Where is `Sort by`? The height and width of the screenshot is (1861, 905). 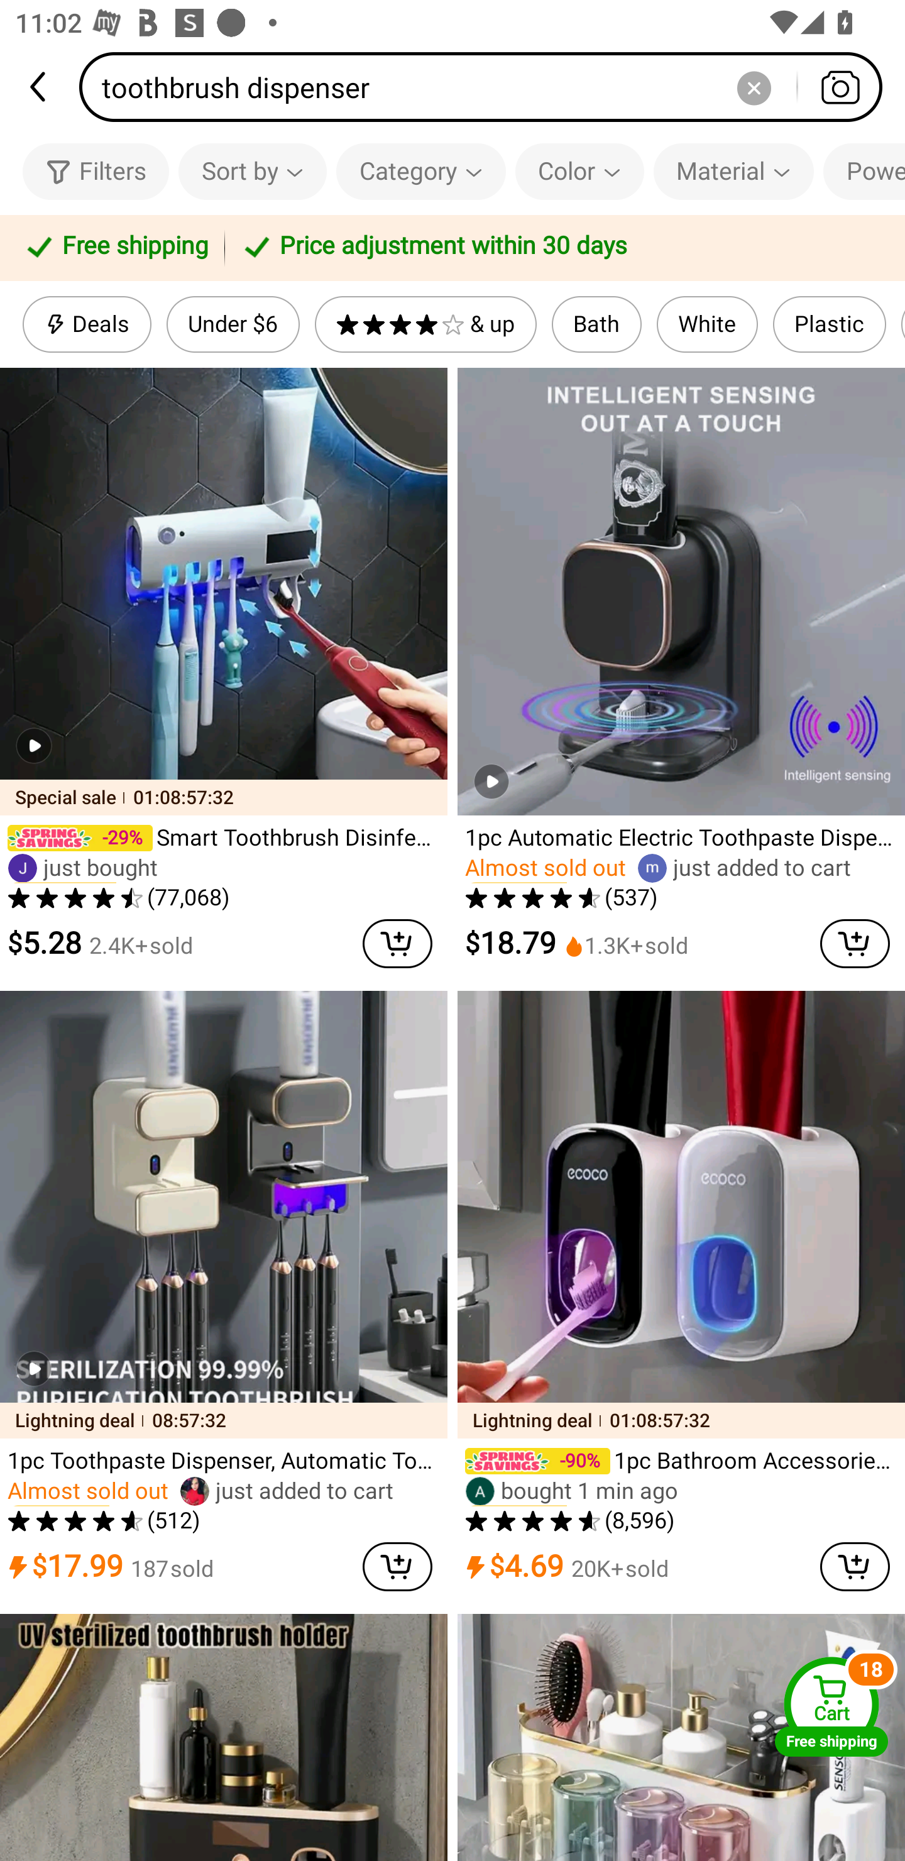
Sort by is located at coordinates (252, 171).